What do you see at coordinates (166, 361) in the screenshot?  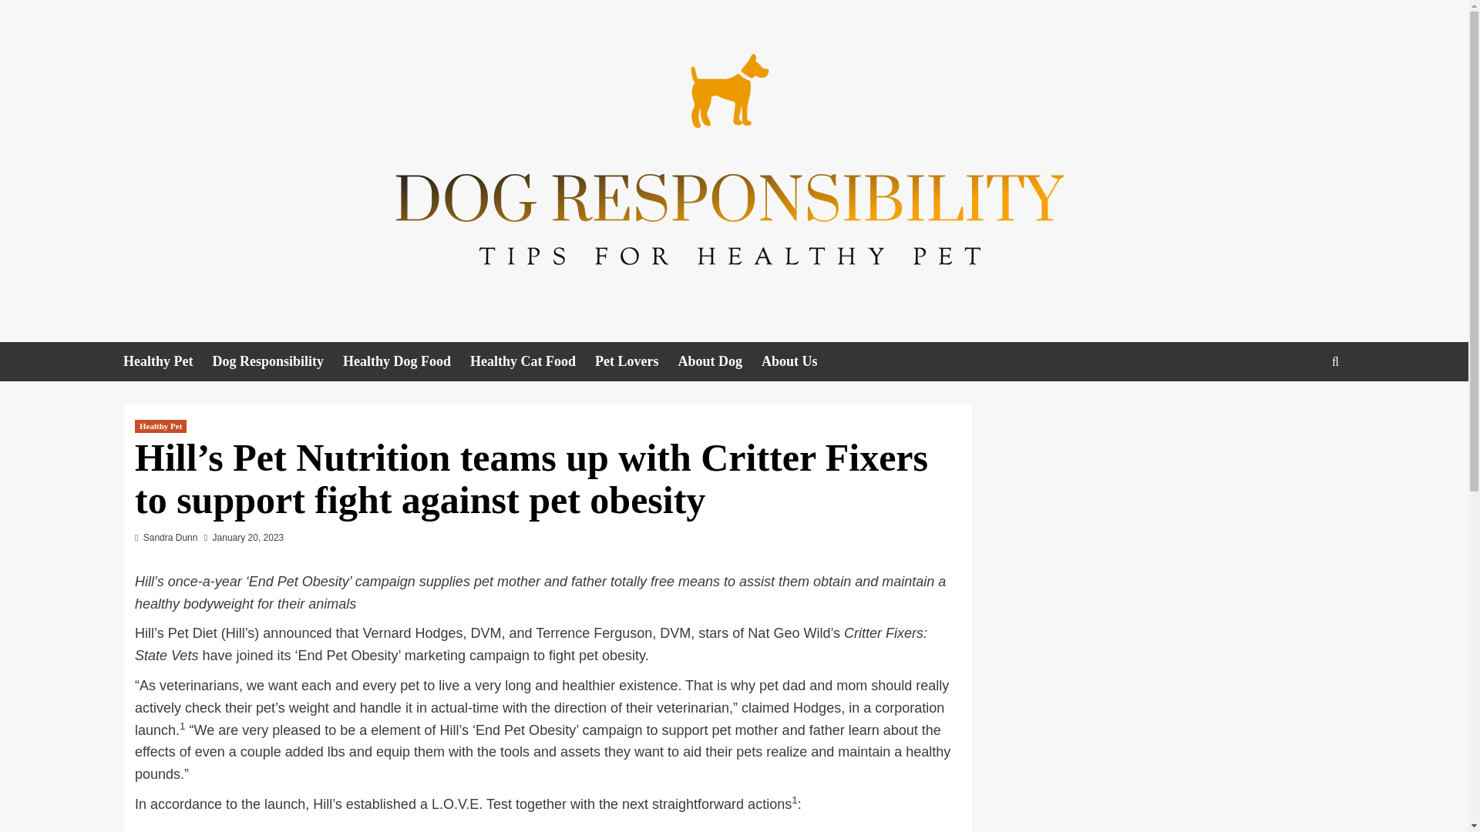 I see `Healthy Pet` at bounding box center [166, 361].